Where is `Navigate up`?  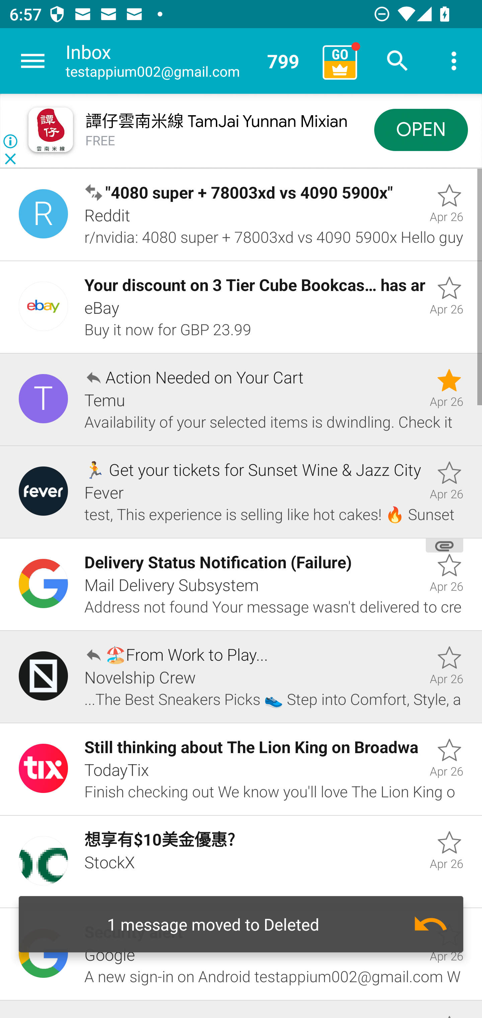 Navigate up is located at coordinates (33, 61).